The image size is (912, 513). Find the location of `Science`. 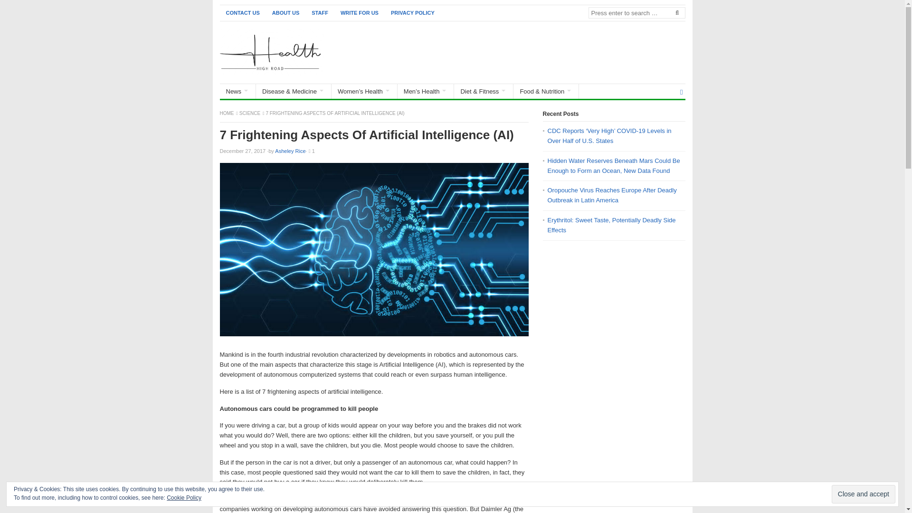

Science is located at coordinates (250, 113).